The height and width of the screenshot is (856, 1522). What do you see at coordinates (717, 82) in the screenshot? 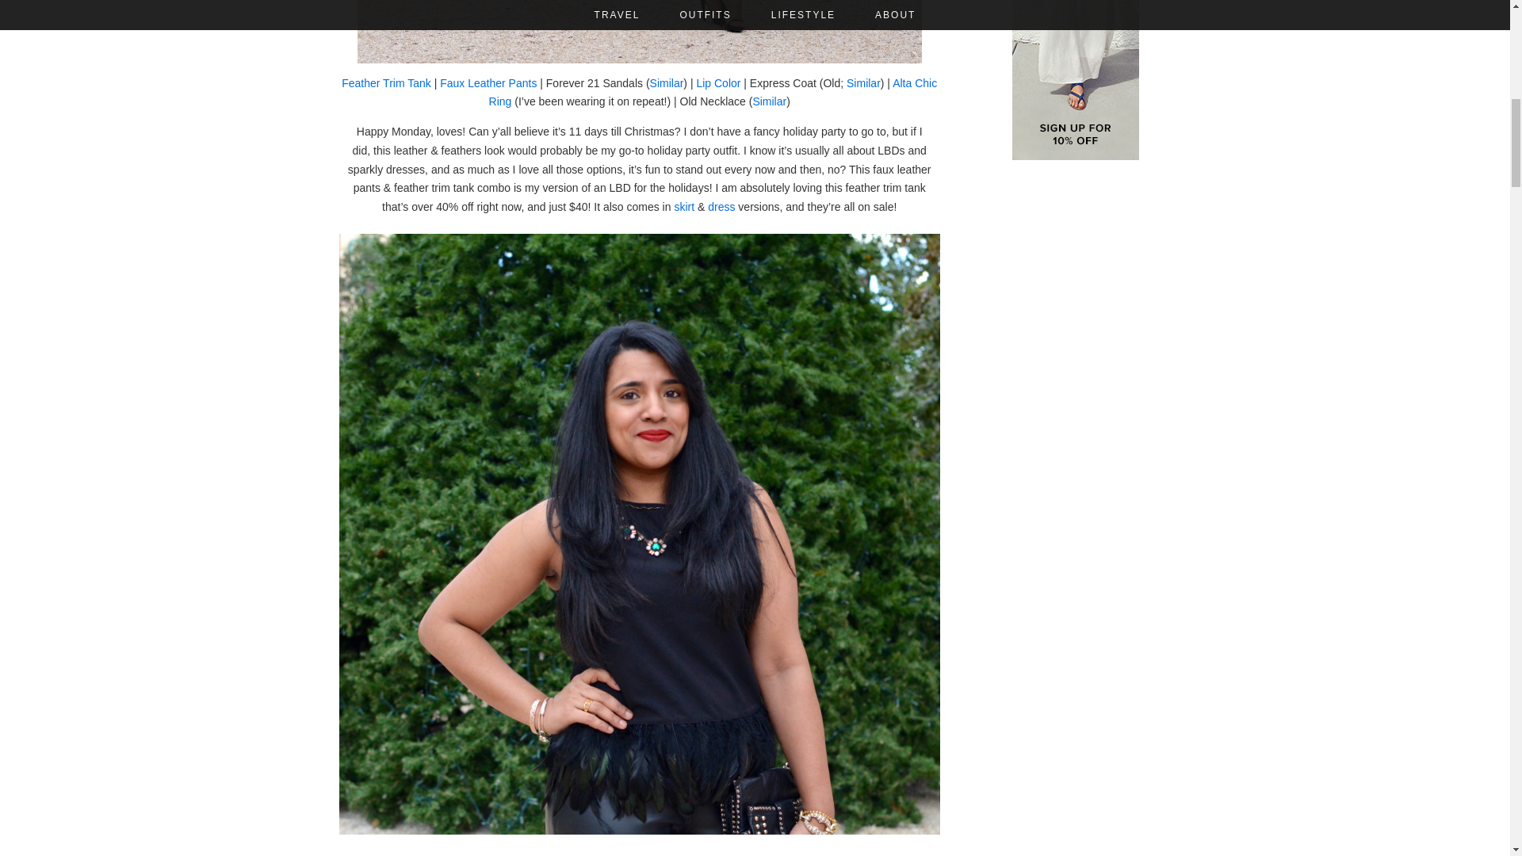
I see `Lip Color` at bounding box center [717, 82].